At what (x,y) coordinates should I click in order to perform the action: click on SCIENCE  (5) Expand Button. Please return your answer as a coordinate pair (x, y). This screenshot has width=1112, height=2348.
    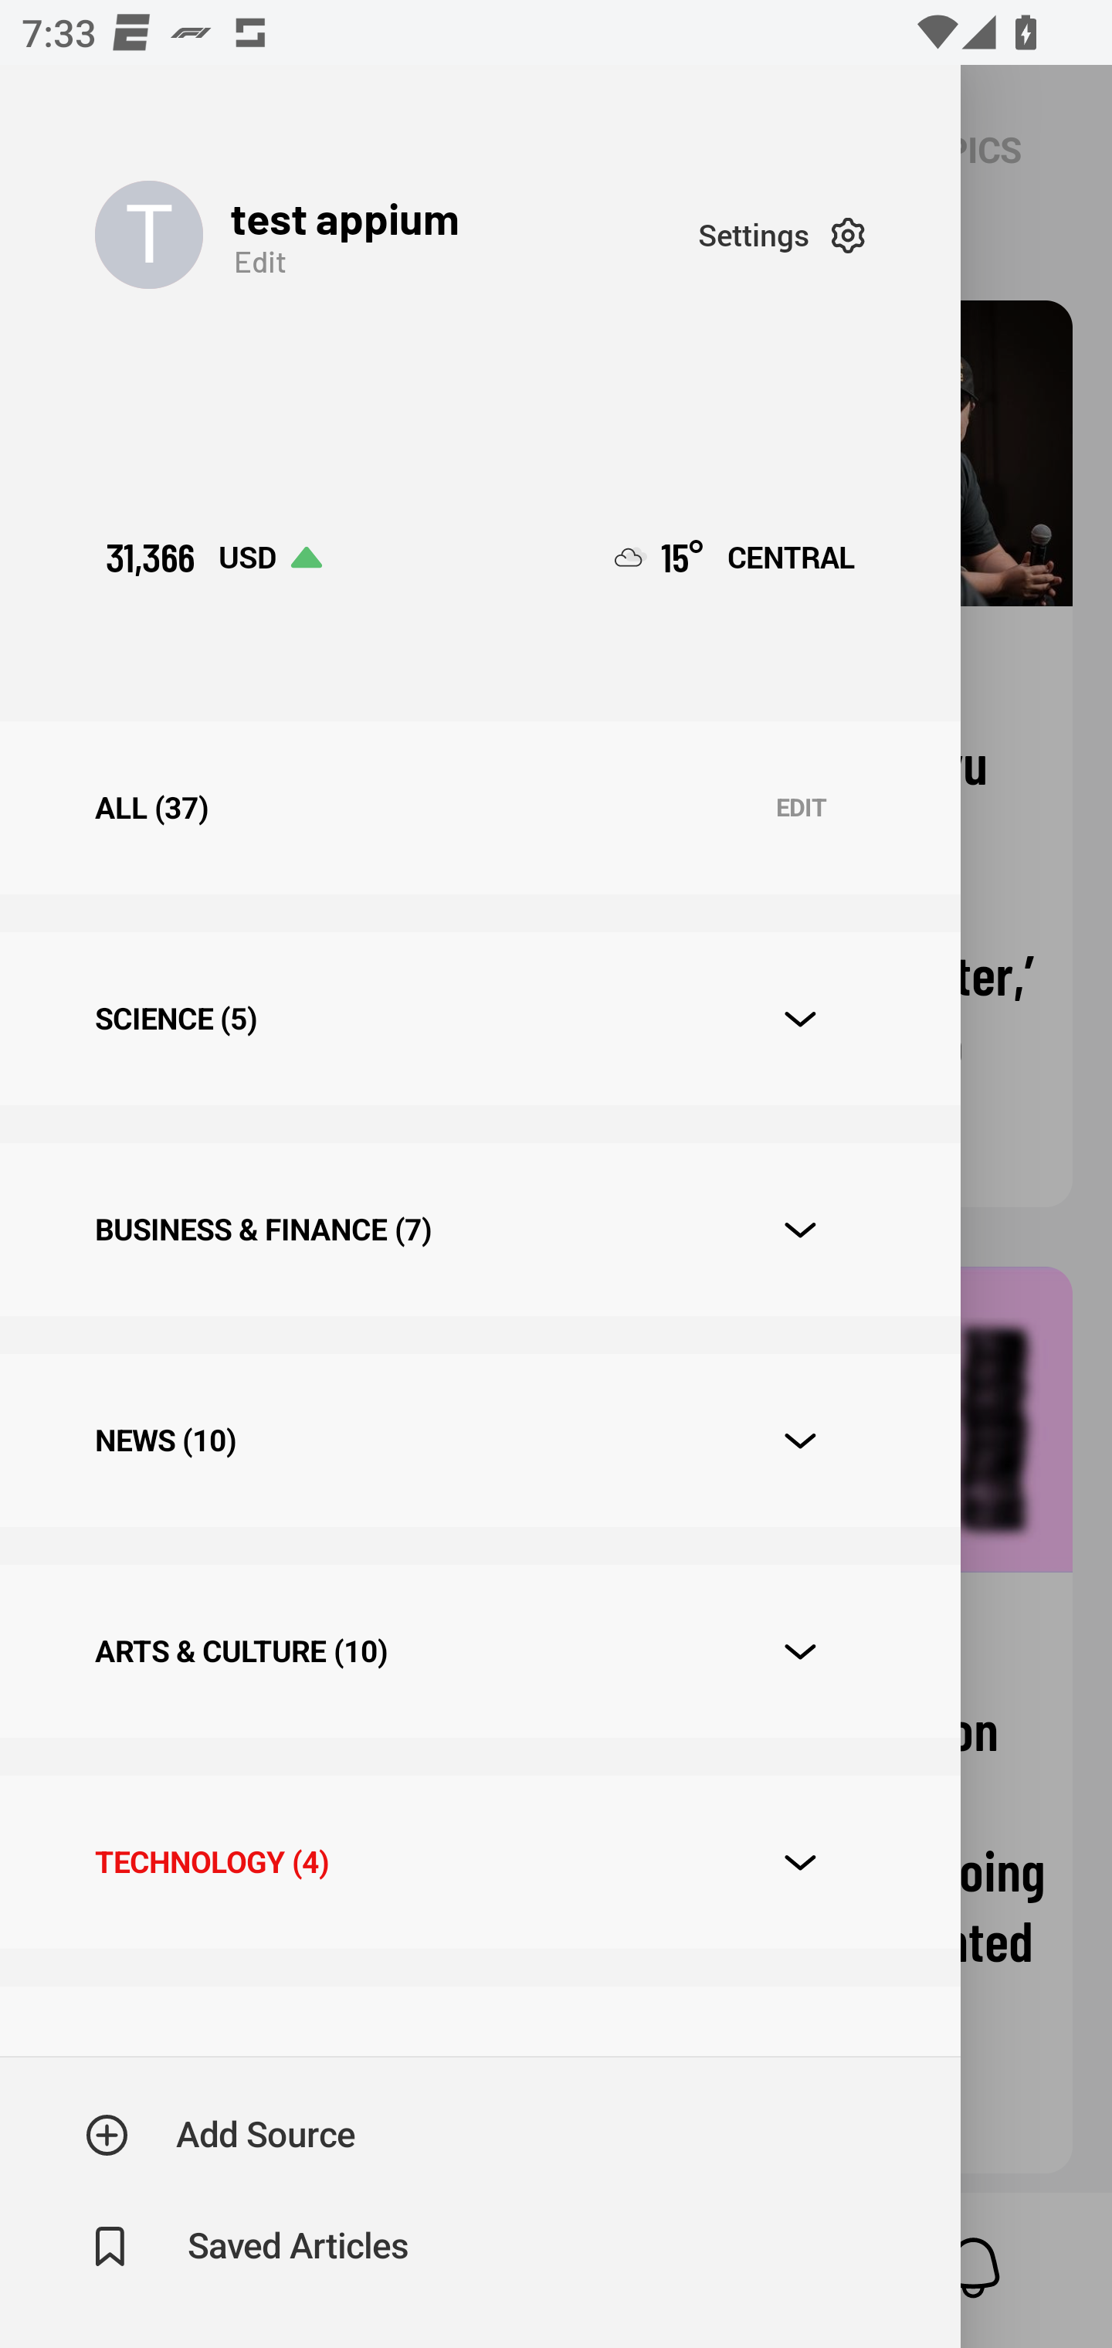
    Looking at the image, I should click on (480, 1018).